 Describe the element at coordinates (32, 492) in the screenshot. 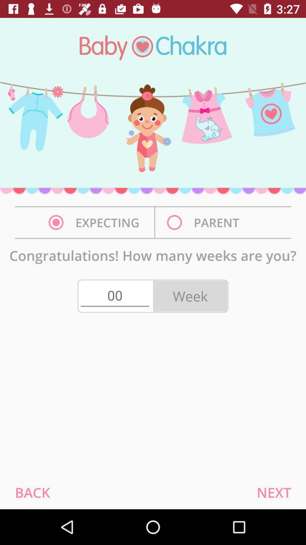

I see `click the item at the bottom left corner` at that location.